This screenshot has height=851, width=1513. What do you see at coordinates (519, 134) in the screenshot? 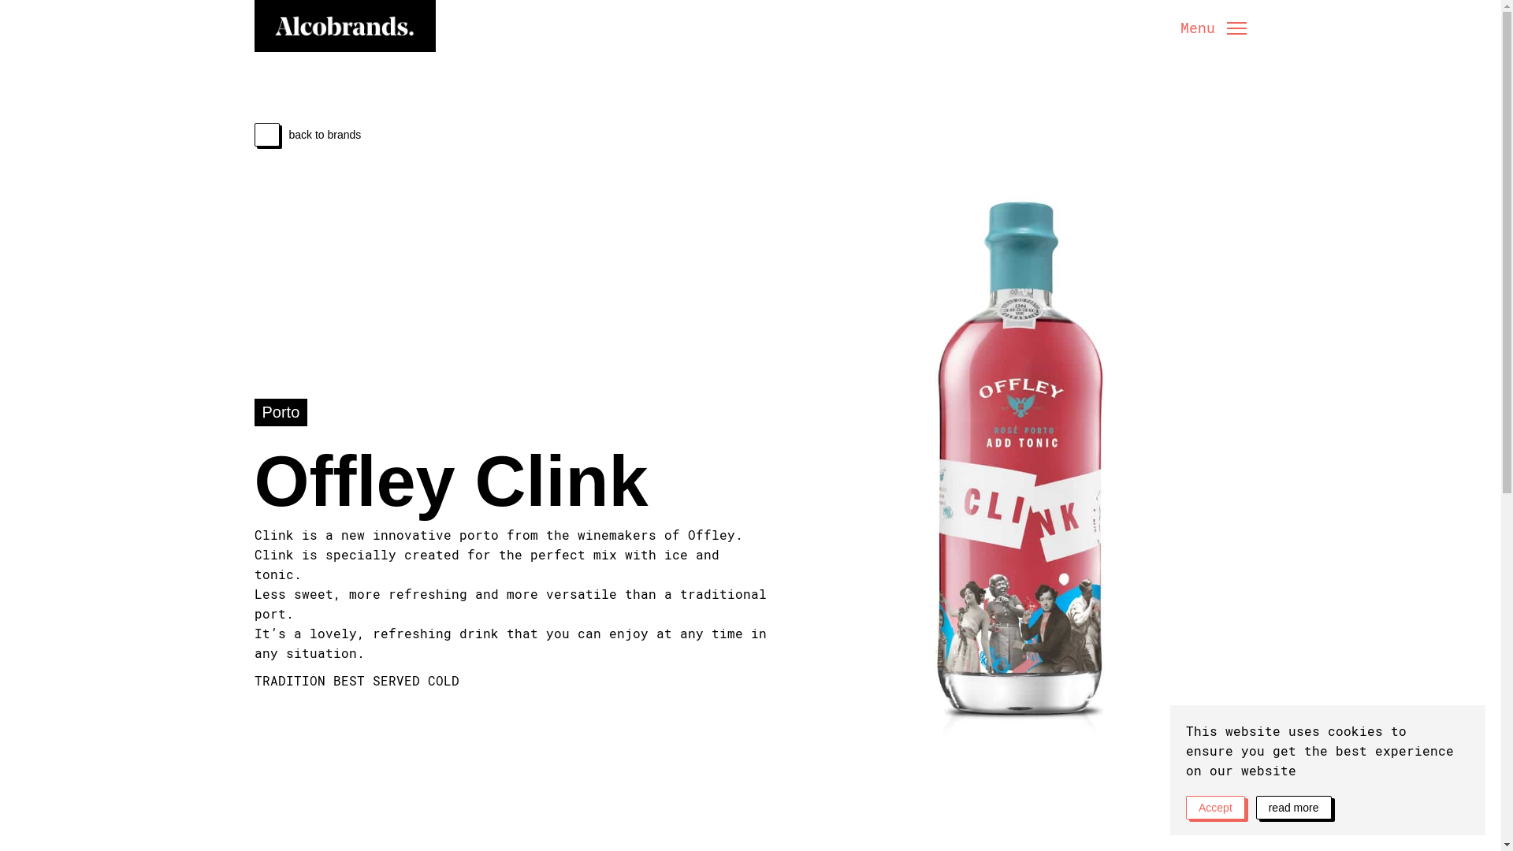
I see `back to brands` at bounding box center [519, 134].